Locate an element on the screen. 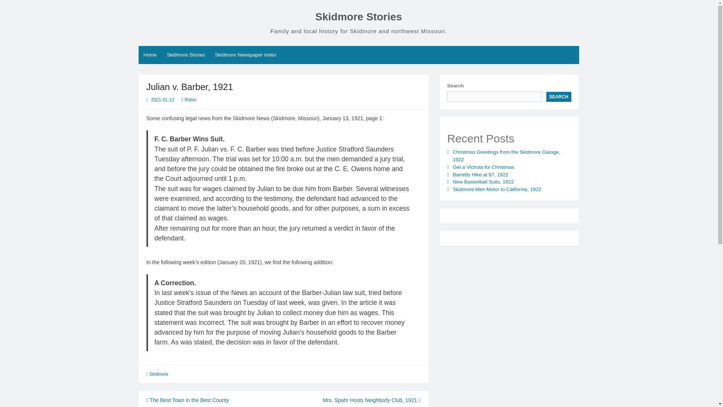 The width and height of the screenshot is (723, 407). Robin is located at coordinates (191, 100).